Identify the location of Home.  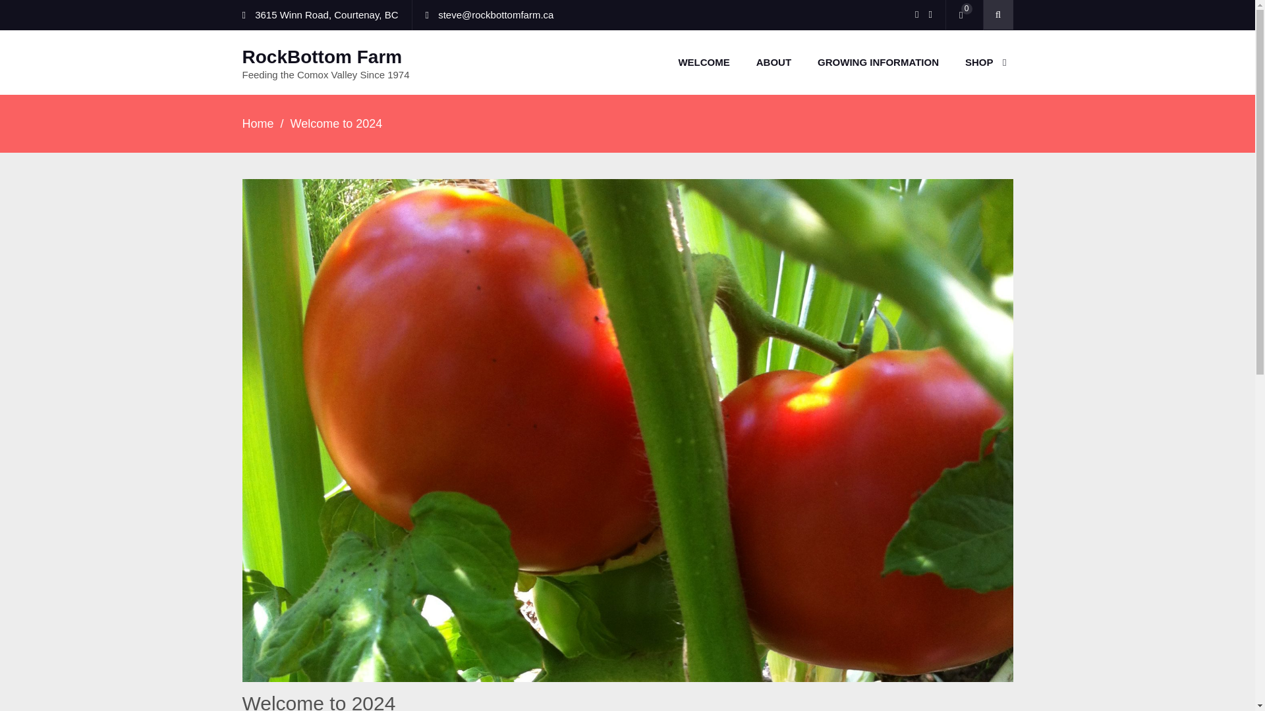
(258, 124).